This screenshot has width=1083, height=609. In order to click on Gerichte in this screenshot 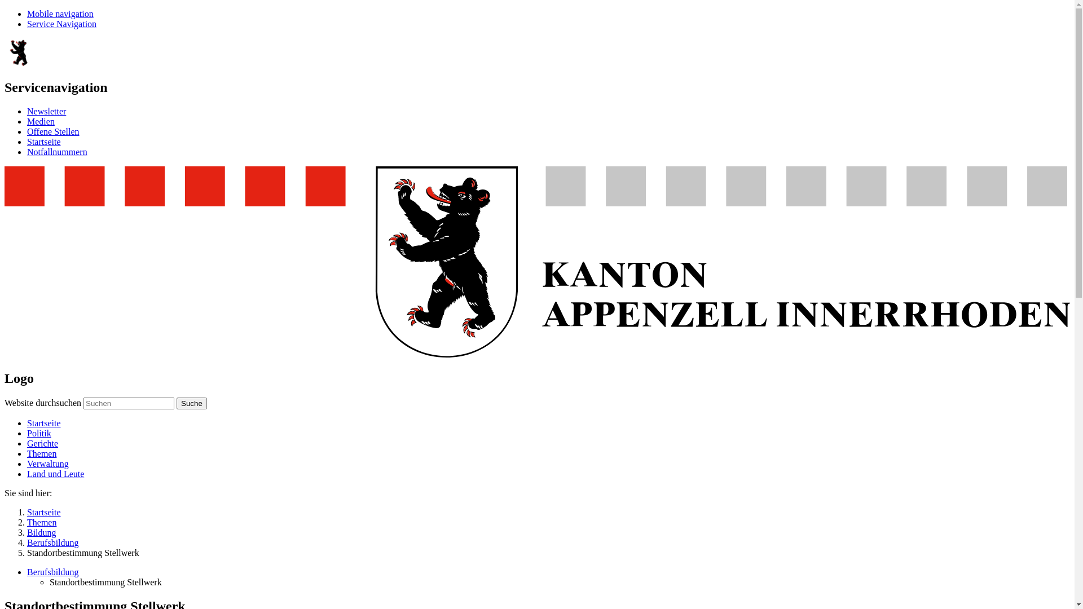, I will do `click(43, 443)`.